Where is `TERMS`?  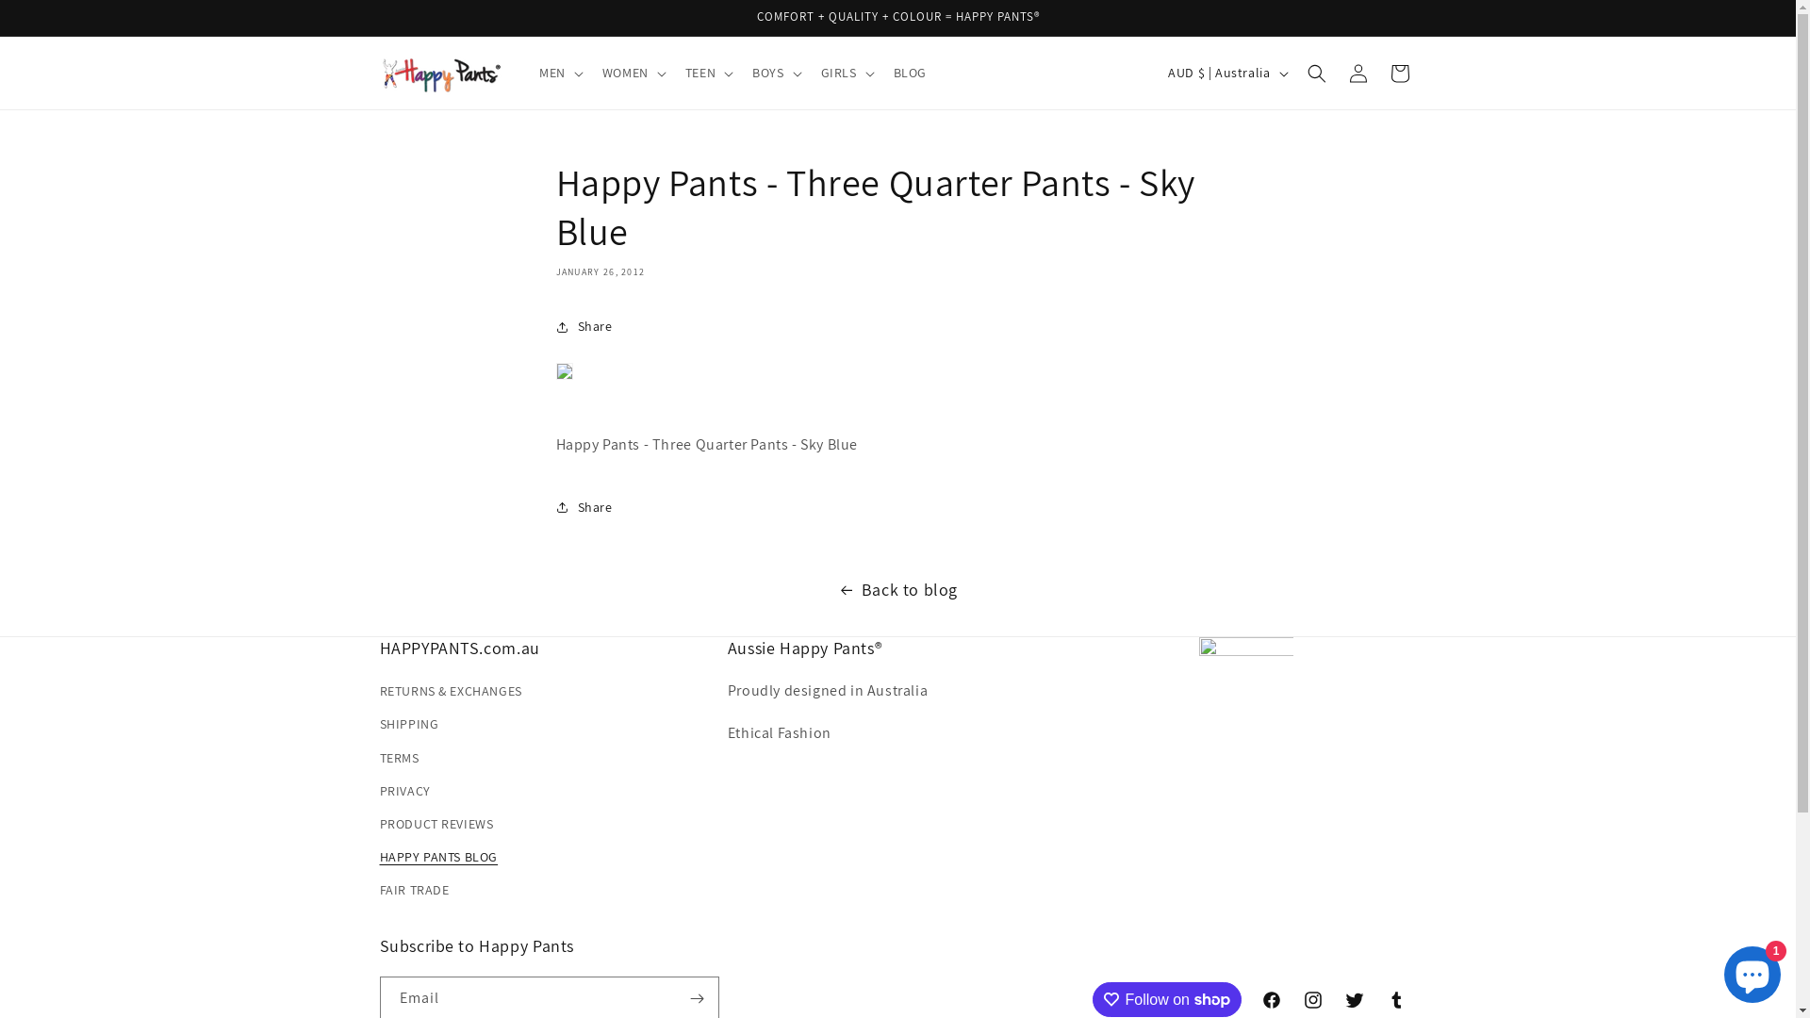 TERMS is located at coordinates (399, 758).